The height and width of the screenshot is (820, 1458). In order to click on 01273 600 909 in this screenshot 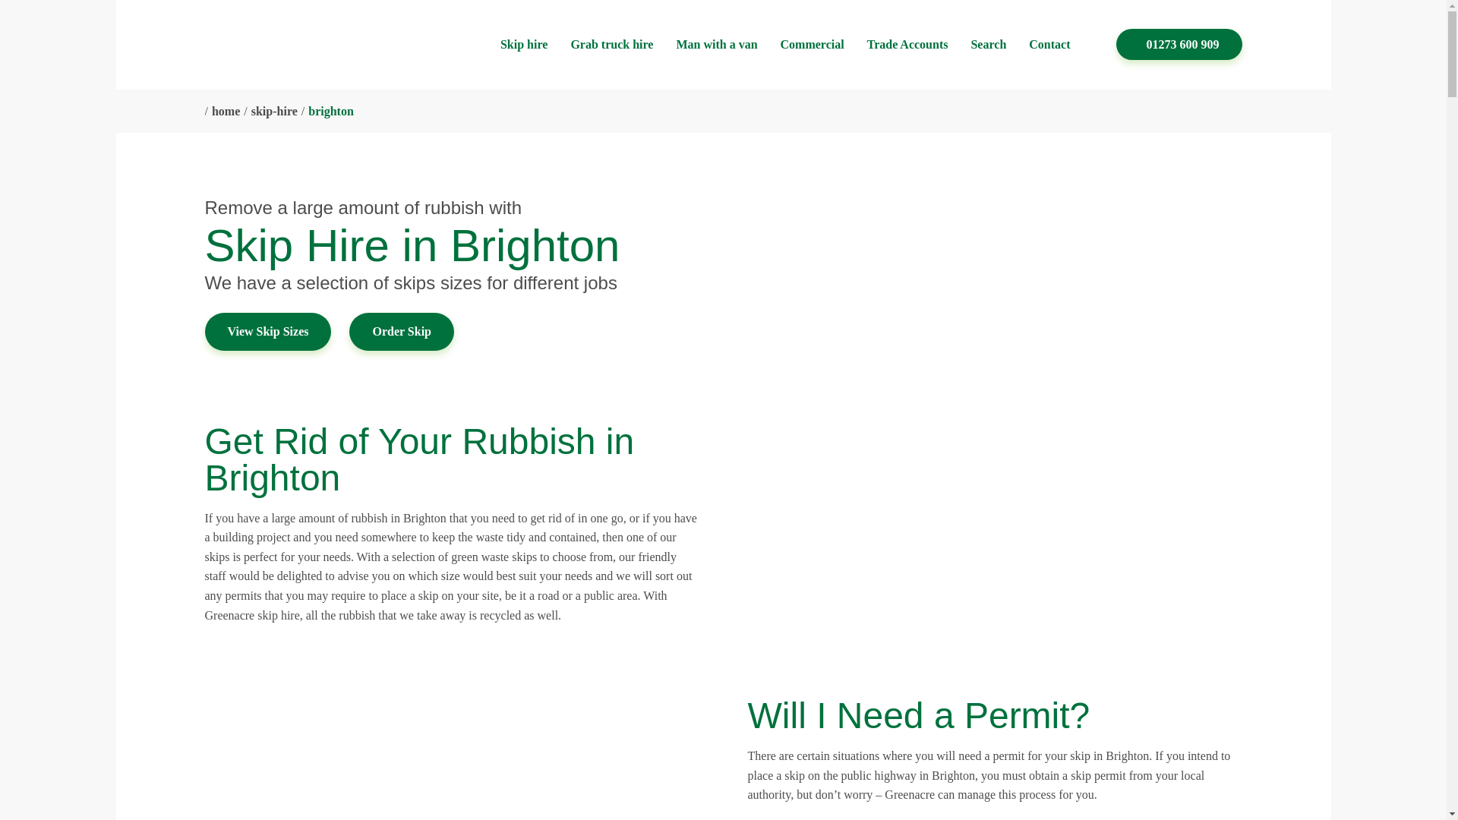, I will do `click(1179, 44)`.